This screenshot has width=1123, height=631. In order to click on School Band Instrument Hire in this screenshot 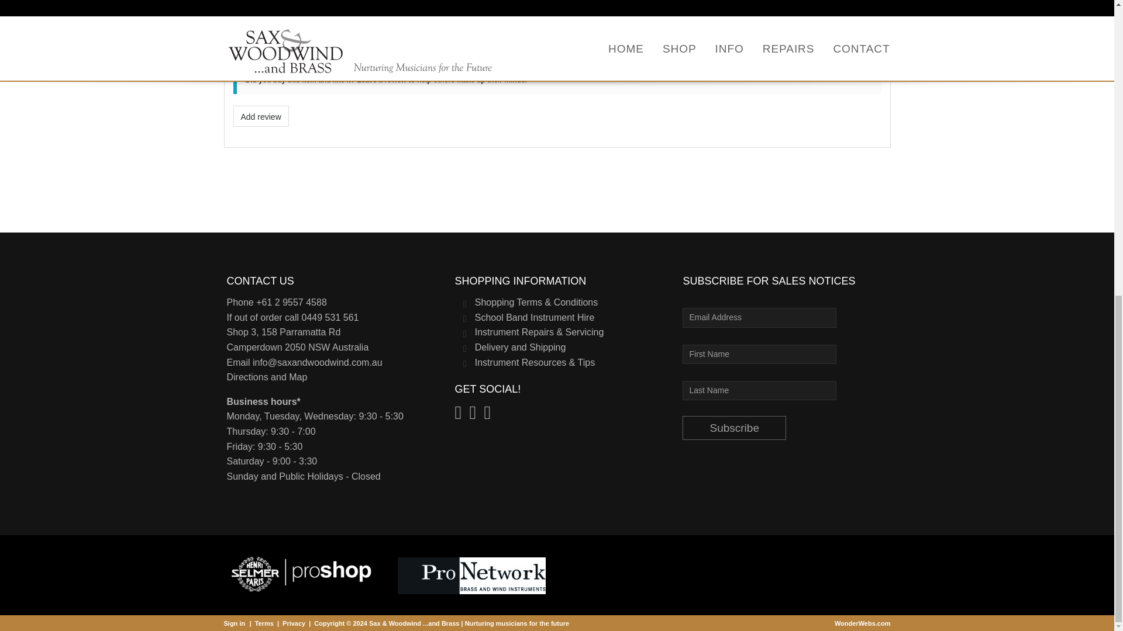, I will do `click(535, 317)`.